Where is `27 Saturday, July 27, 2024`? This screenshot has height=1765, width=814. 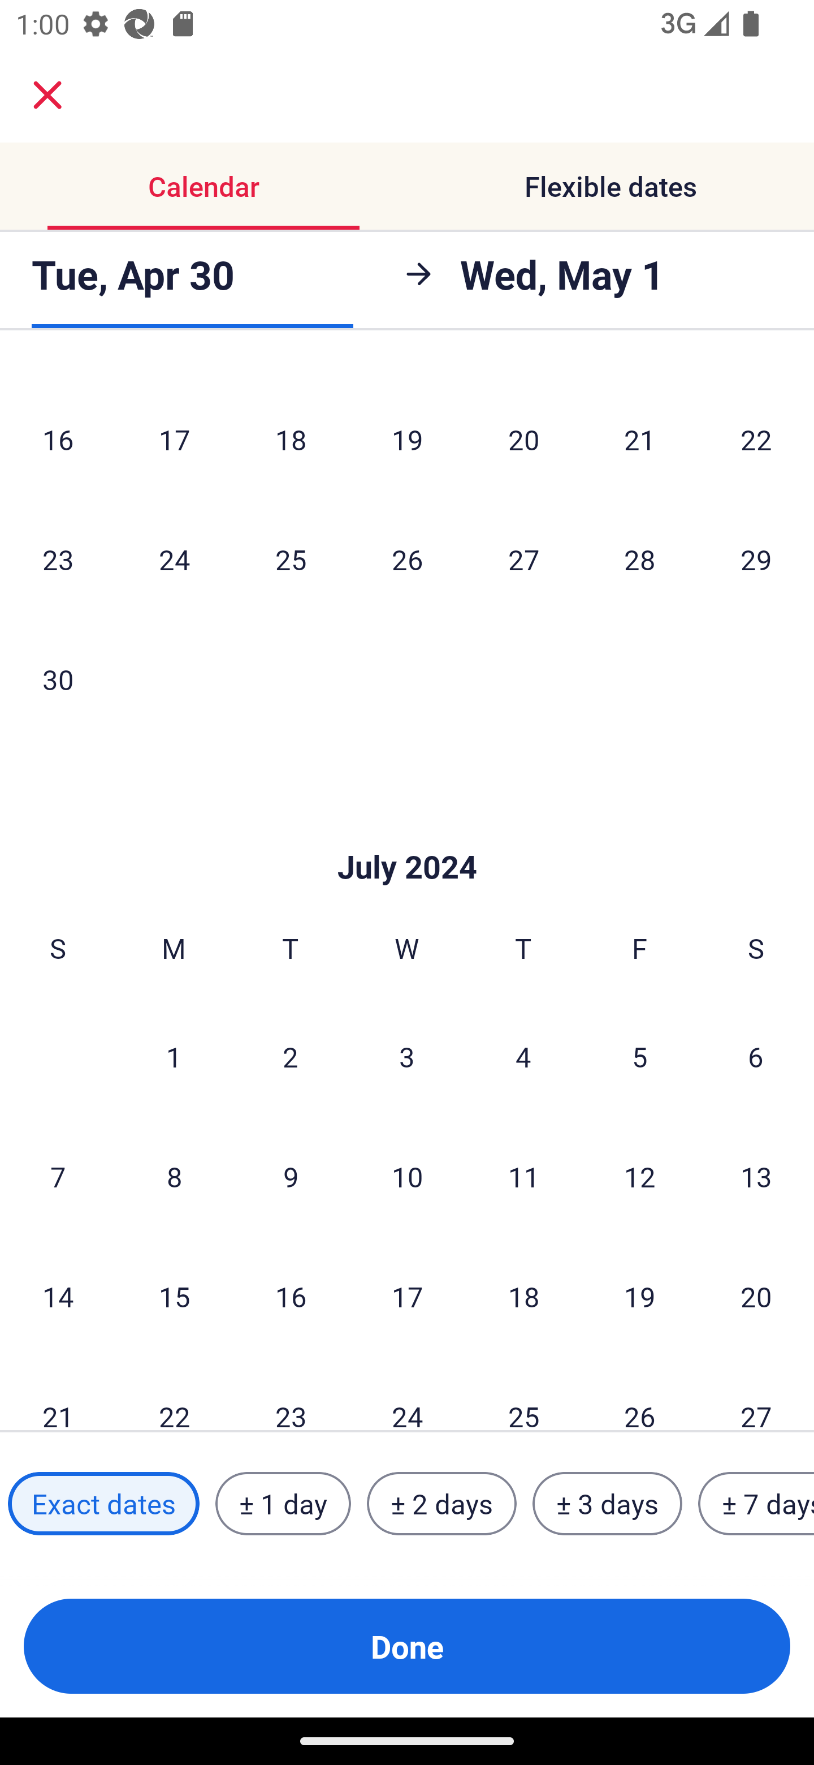 27 Saturday, July 27, 2024 is located at coordinates (756, 1394).